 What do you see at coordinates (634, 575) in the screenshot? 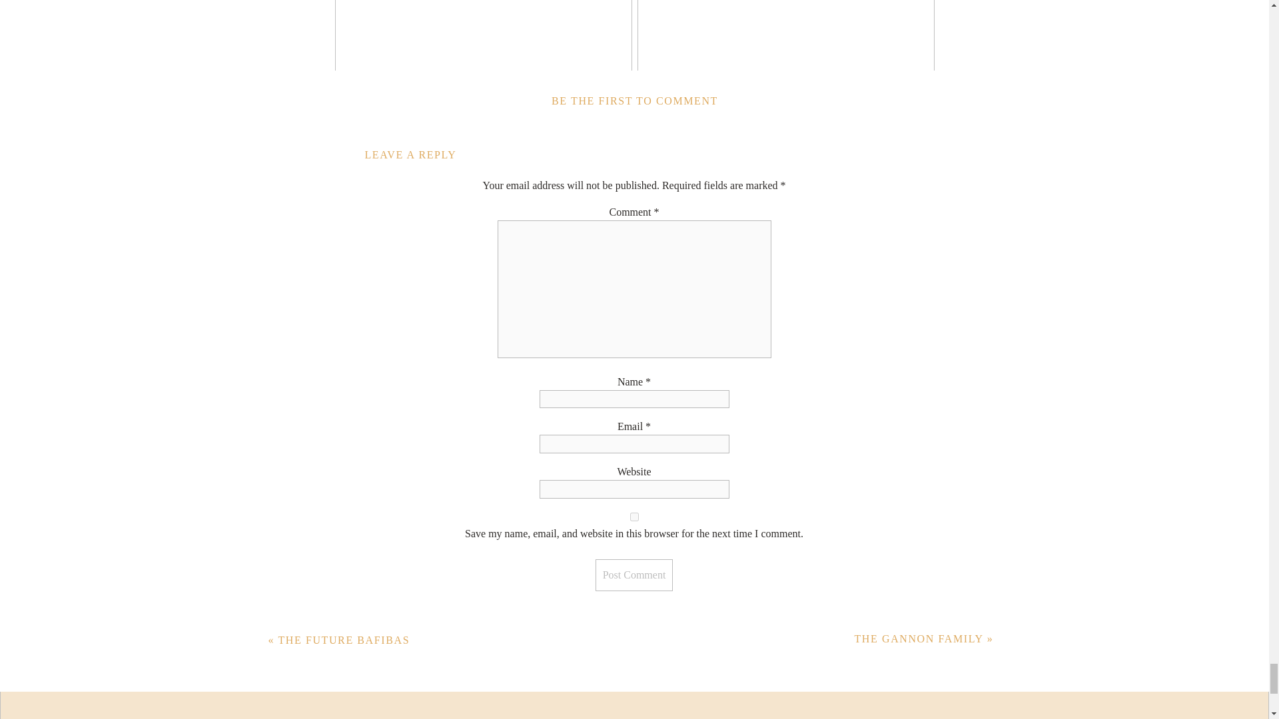
I see `Post Comment` at bounding box center [634, 575].